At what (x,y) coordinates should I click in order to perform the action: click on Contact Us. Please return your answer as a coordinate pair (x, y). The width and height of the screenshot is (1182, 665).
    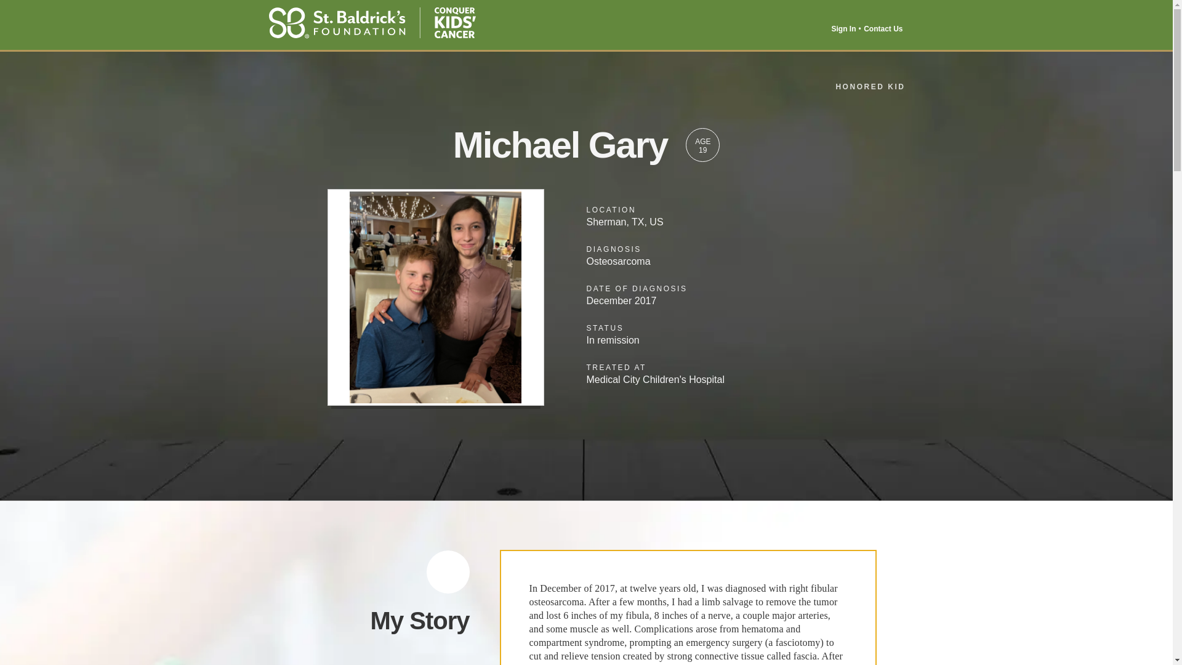
    Looking at the image, I should click on (883, 28).